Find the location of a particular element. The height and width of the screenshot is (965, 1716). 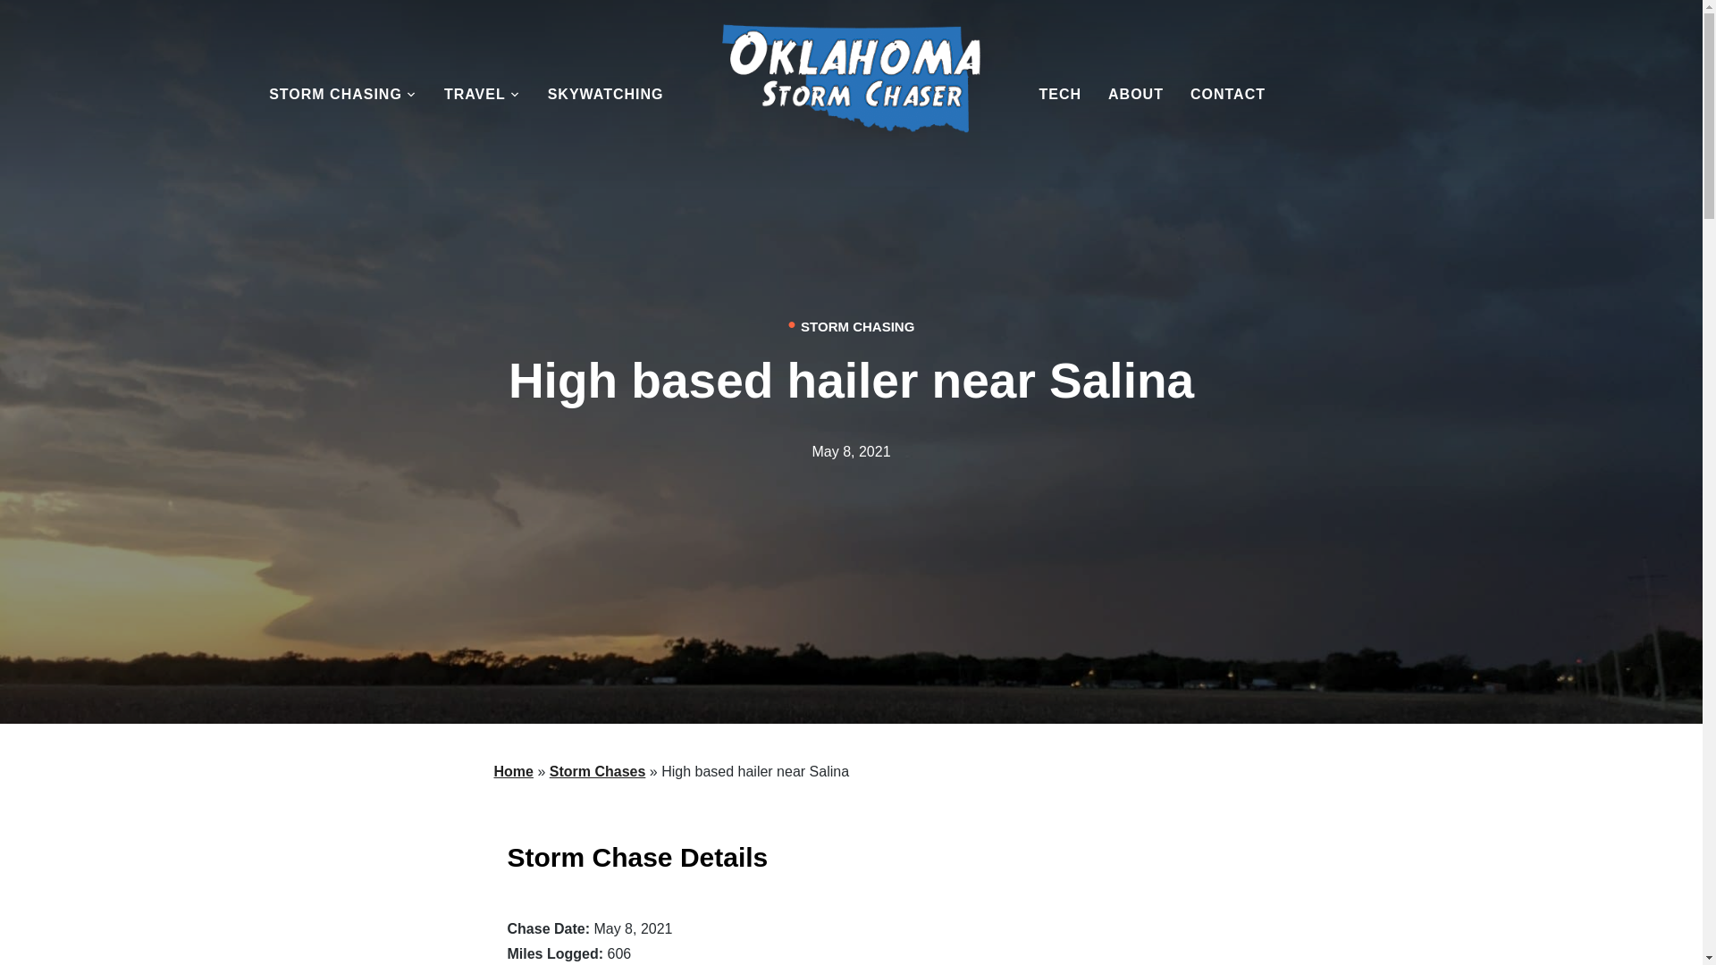

Oklahoma Storm Chaser Ben Holcomb is located at coordinates (852, 87).